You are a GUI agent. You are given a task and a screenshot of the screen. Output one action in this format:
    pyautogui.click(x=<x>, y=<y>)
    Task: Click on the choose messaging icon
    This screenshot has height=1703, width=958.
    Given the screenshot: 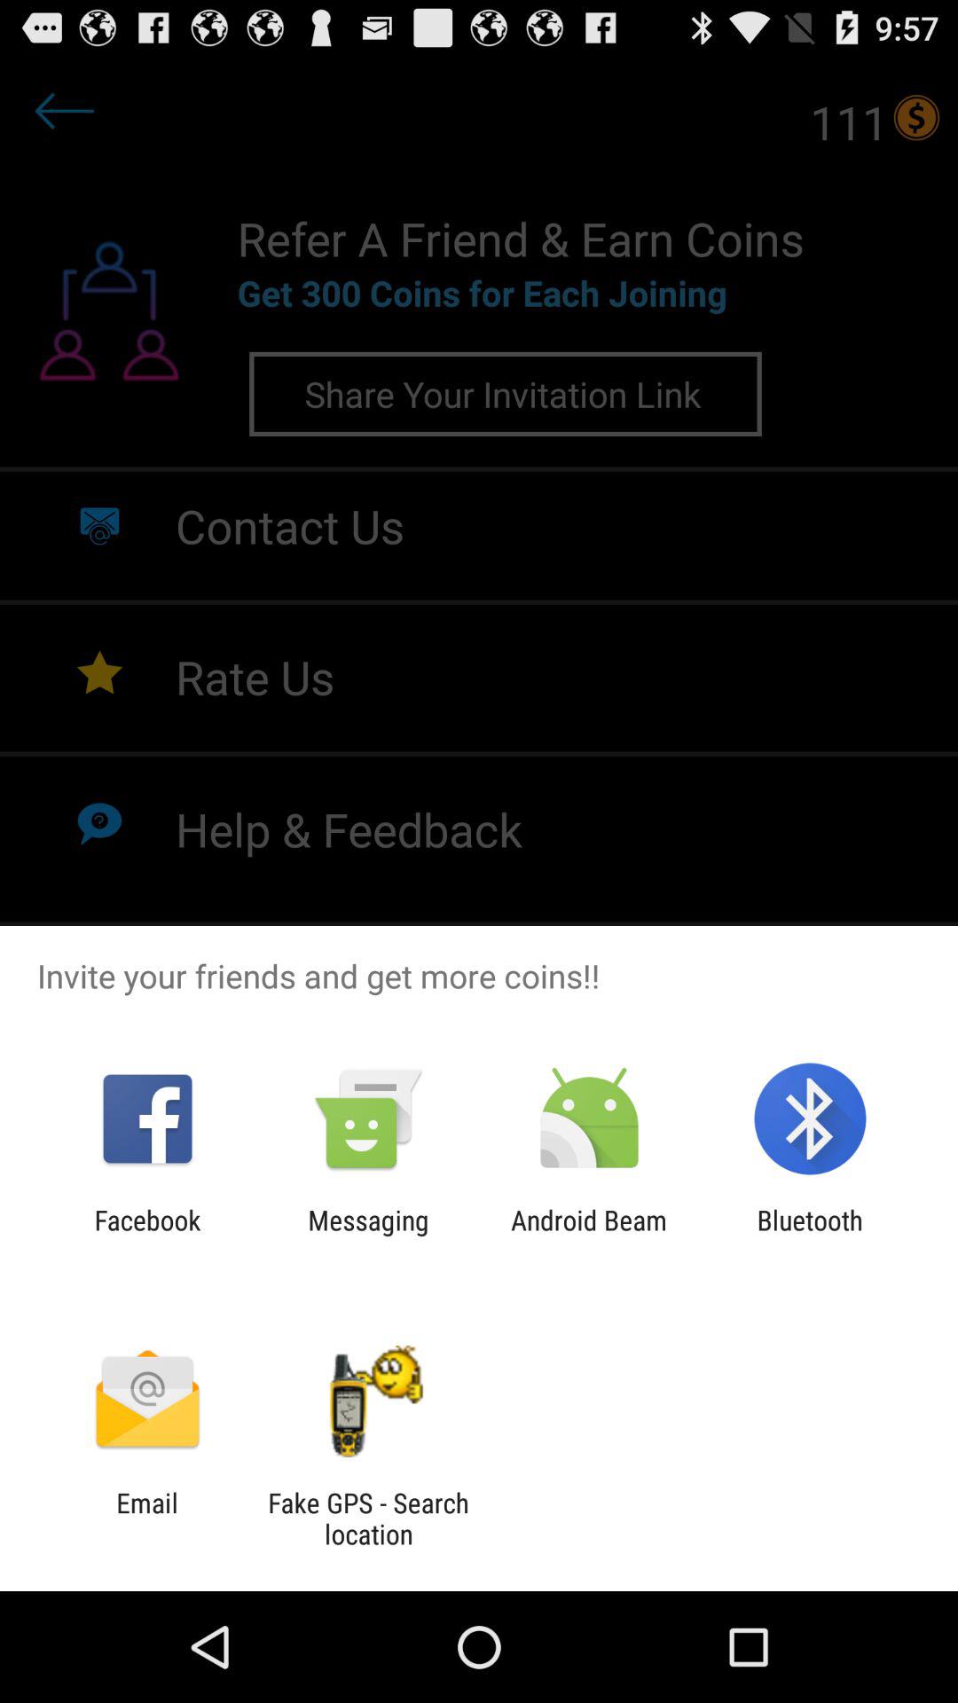 What is the action you would take?
    pyautogui.click(x=368, y=1236)
    